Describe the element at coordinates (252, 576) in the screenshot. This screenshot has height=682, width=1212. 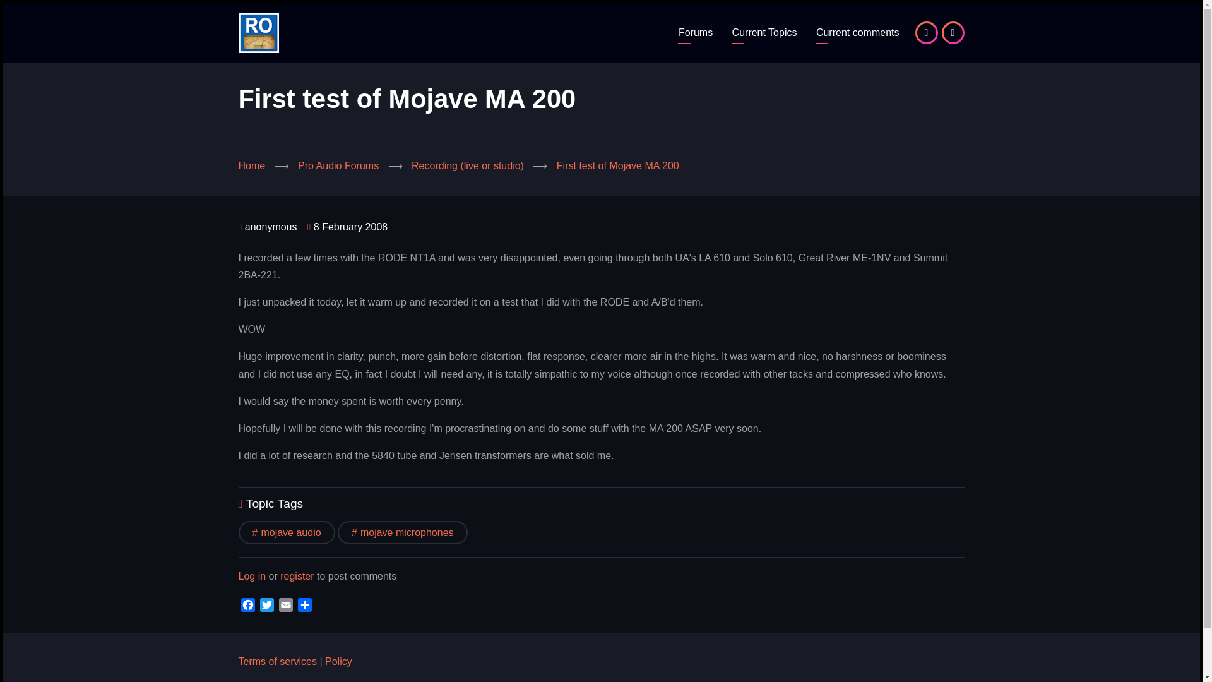
I see `Log in` at that location.